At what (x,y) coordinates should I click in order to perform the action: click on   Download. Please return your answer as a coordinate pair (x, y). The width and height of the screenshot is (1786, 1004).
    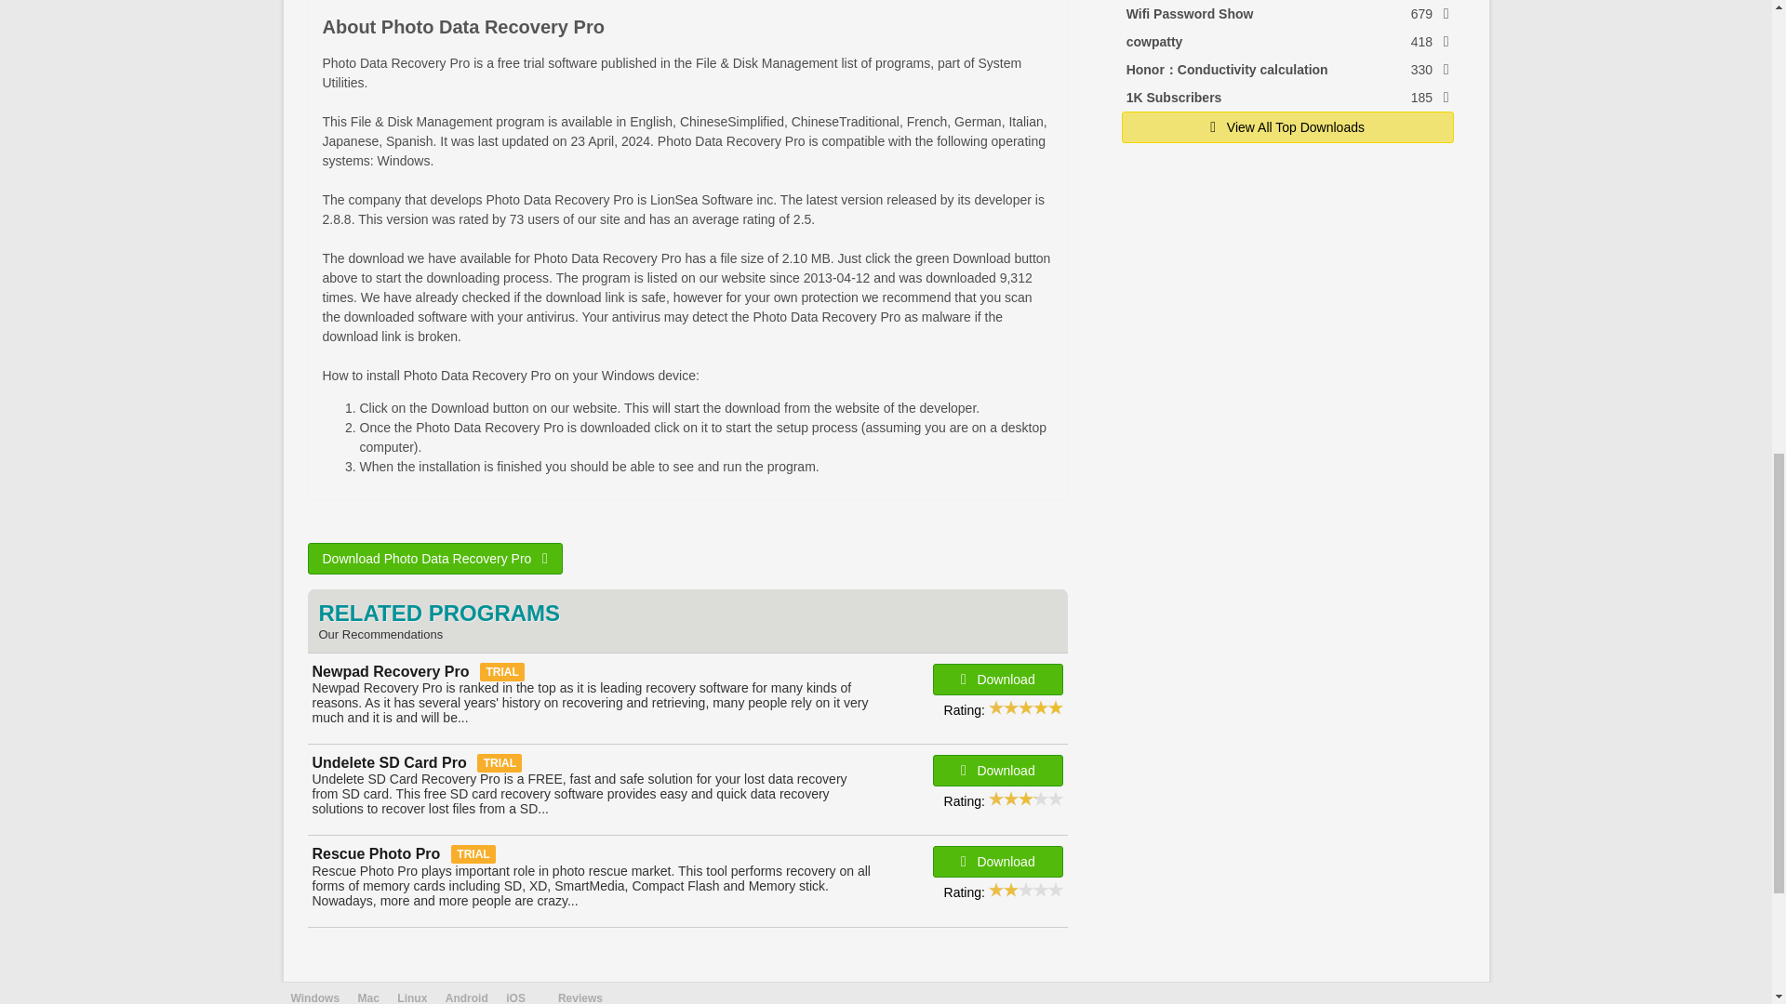
    Looking at the image, I should click on (434, 558).